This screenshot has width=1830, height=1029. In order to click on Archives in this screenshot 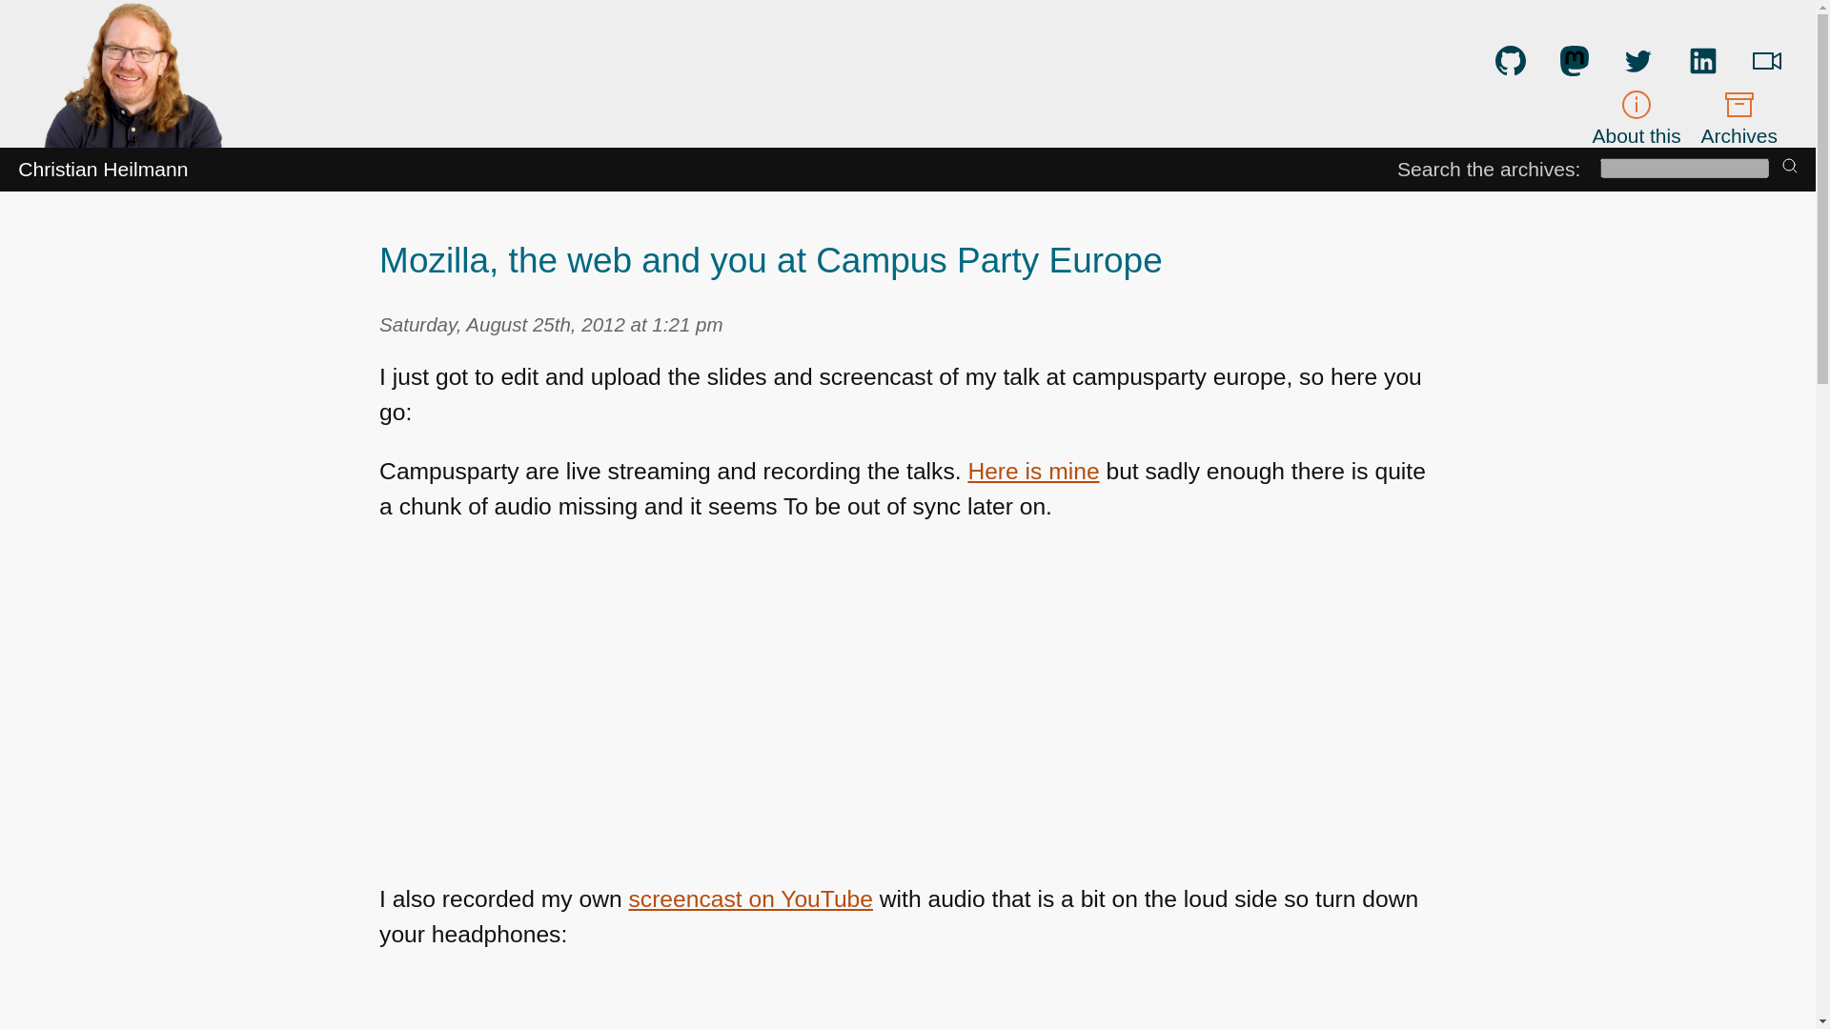, I will do `click(1738, 116)`.